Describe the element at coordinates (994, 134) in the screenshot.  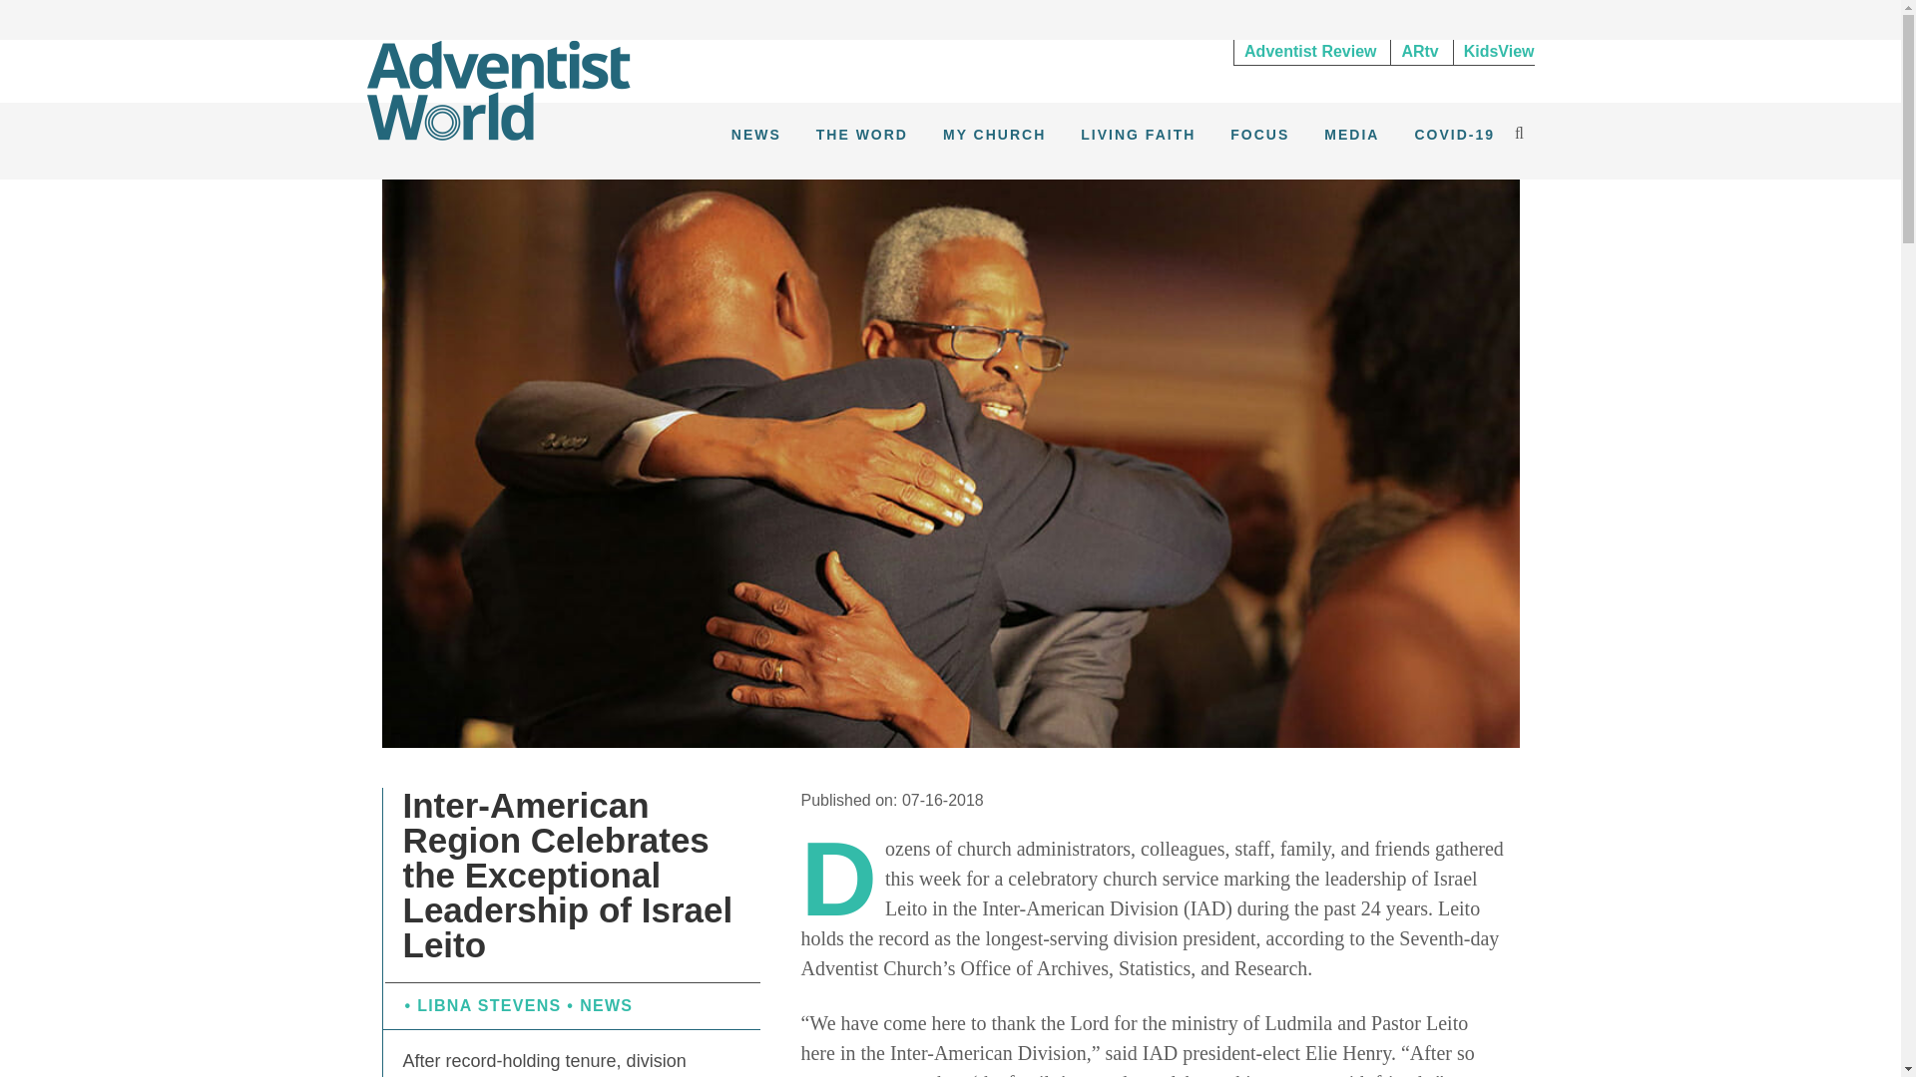
I see `MY CHURCH` at that location.